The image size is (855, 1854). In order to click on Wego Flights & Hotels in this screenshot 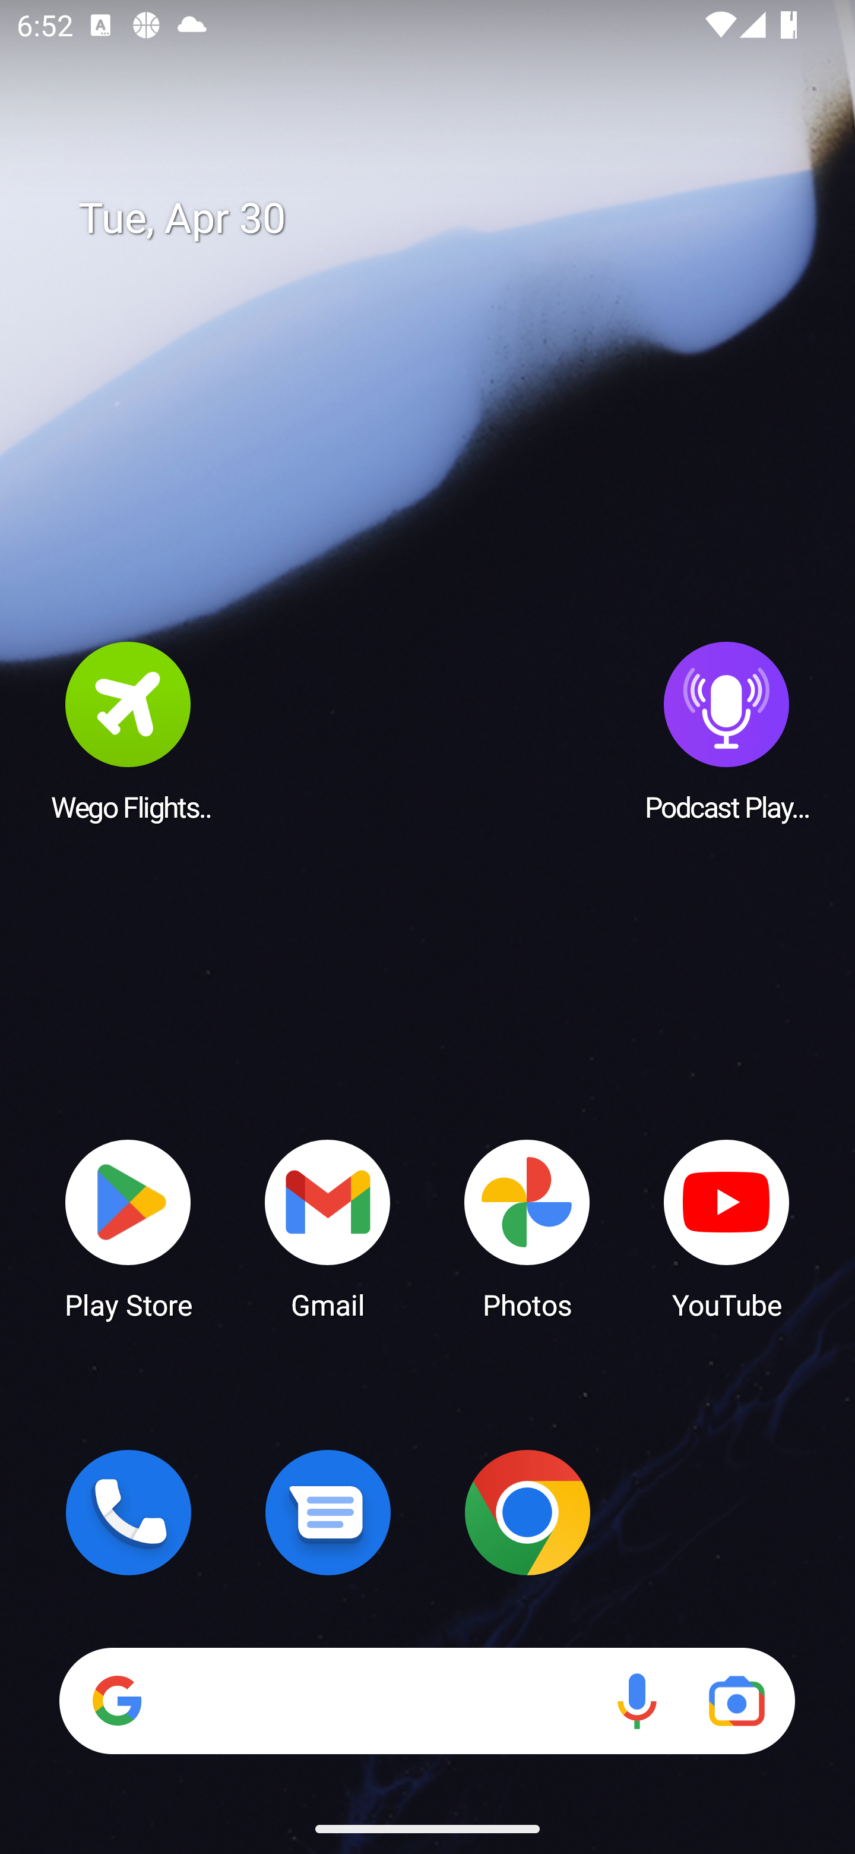, I will do `click(128, 730)`.